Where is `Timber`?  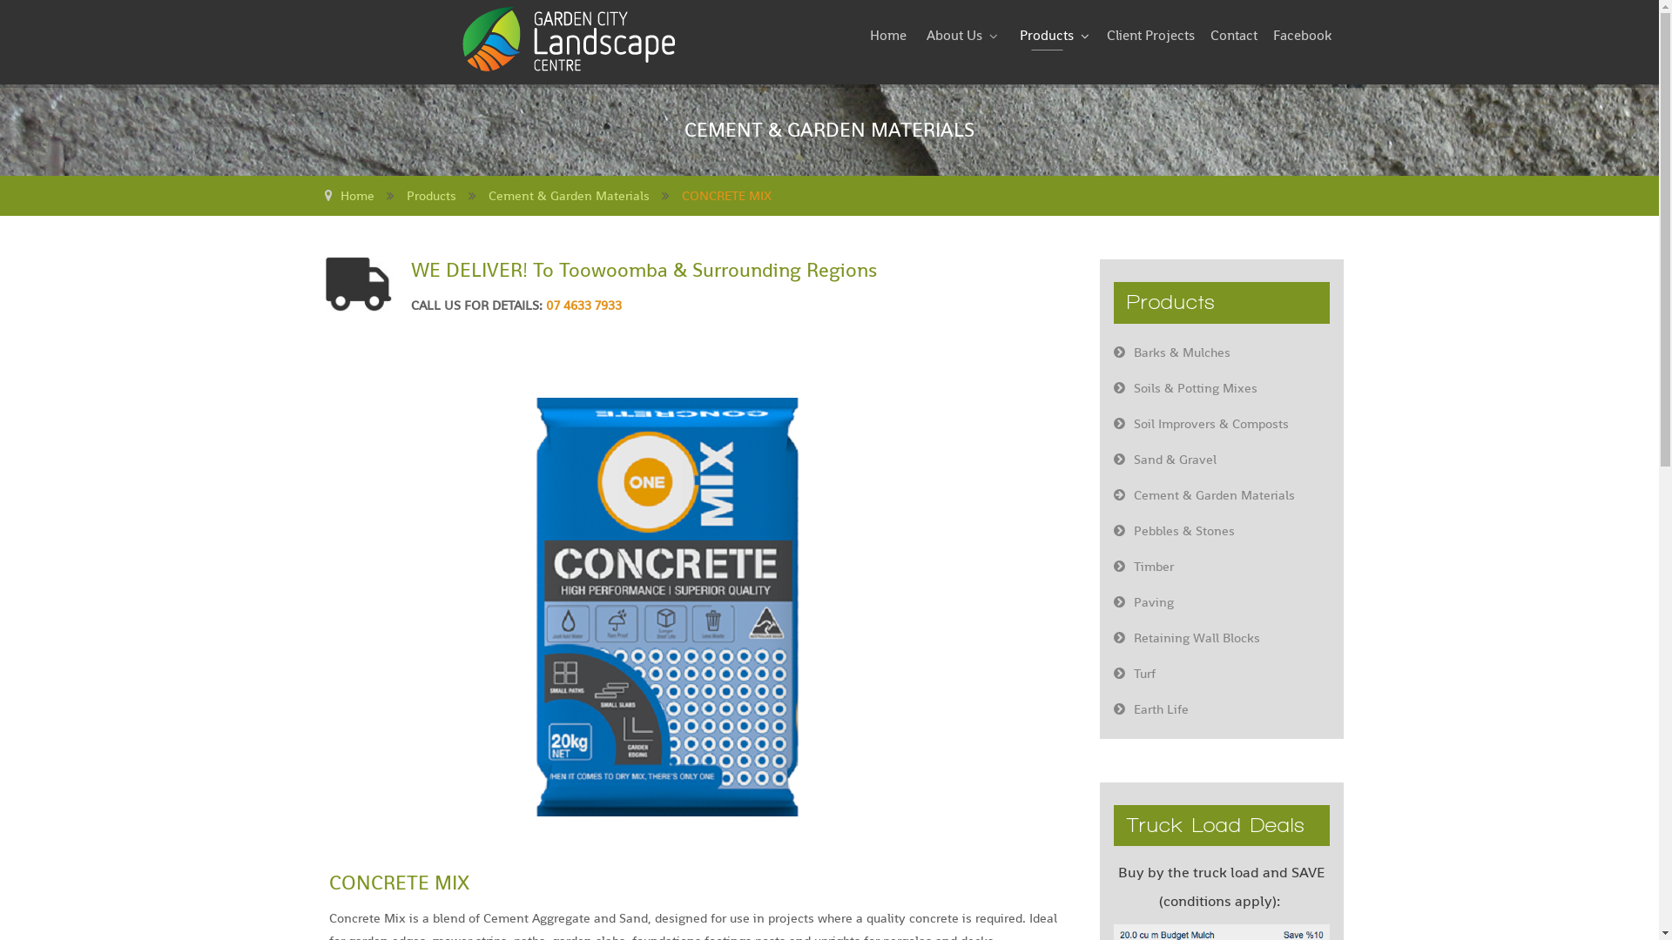 Timber is located at coordinates (1222, 567).